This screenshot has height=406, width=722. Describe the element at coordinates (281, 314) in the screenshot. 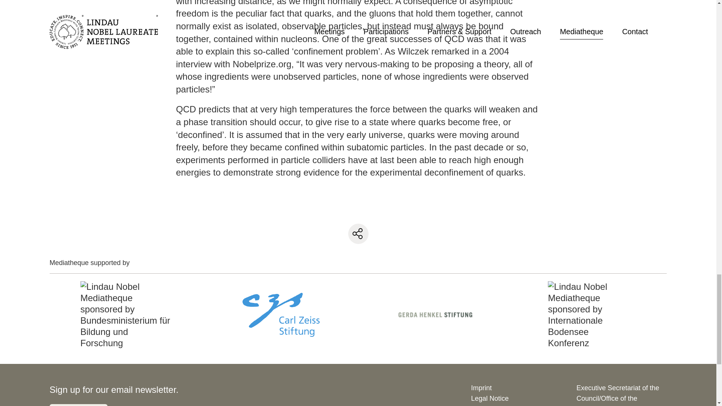

I see `Carl Zeiss Stiftung` at that location.